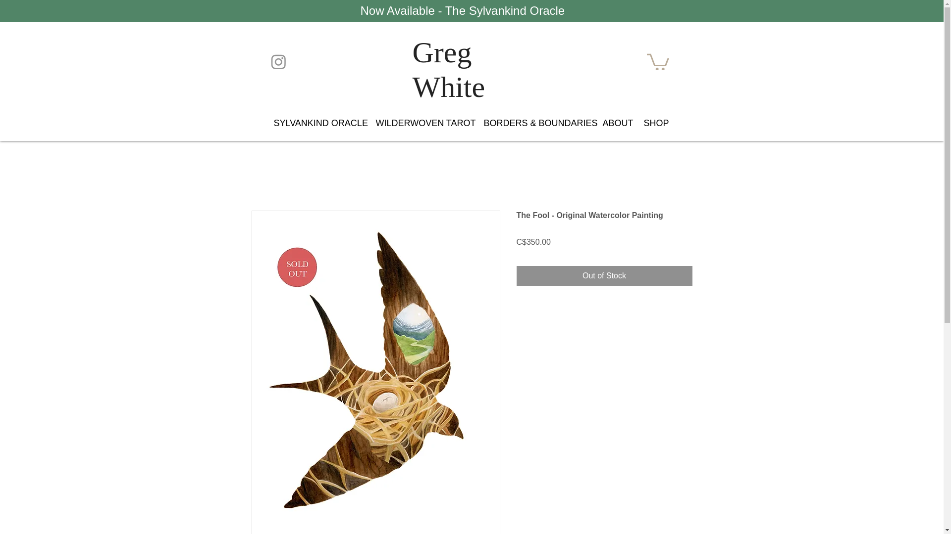  What do you see at coordinates (464, 10) in the screenshot?
I see `Now Available - The Sylvankind Oracle ` at bounding box center [464, 10].